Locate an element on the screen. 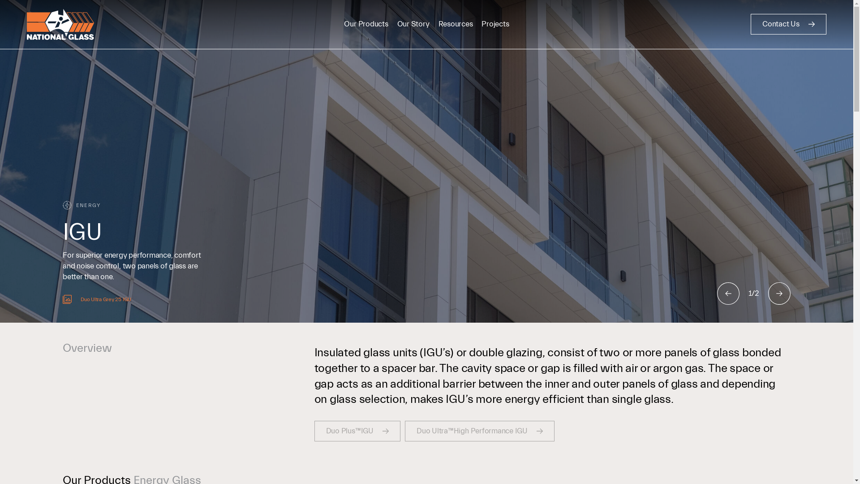  Ph: 07 3131 3555 is located at coordinates (91, 384).